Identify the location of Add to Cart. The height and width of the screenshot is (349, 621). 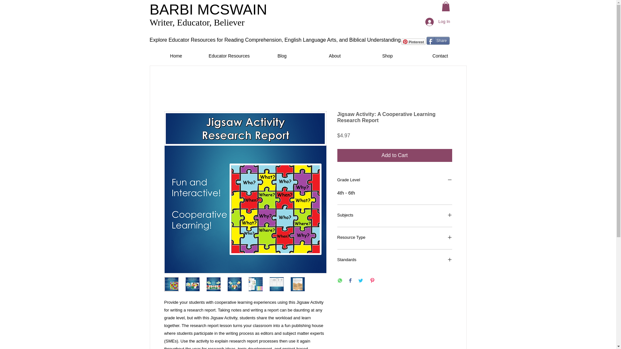
(395, 155).